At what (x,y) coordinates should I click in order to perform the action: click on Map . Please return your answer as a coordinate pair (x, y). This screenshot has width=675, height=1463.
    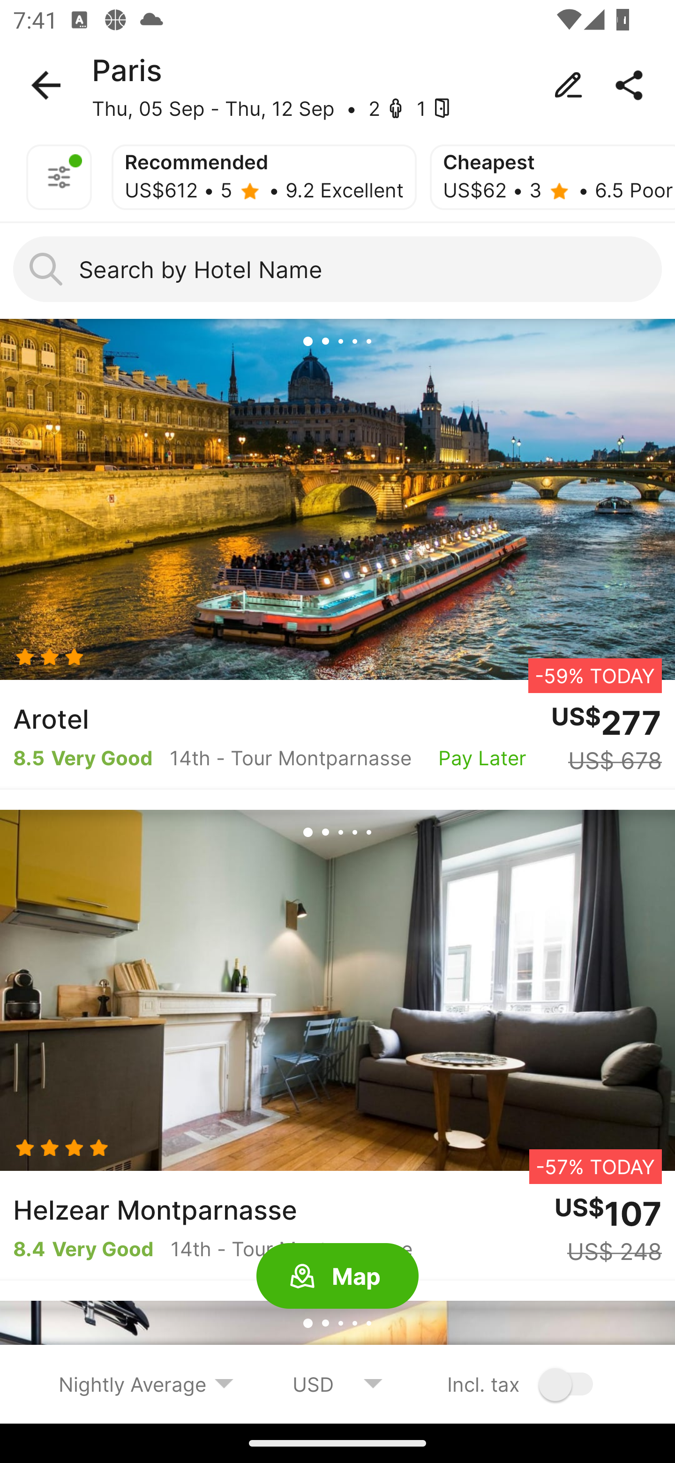
    Looking at the image, I should click on (337, 1276).